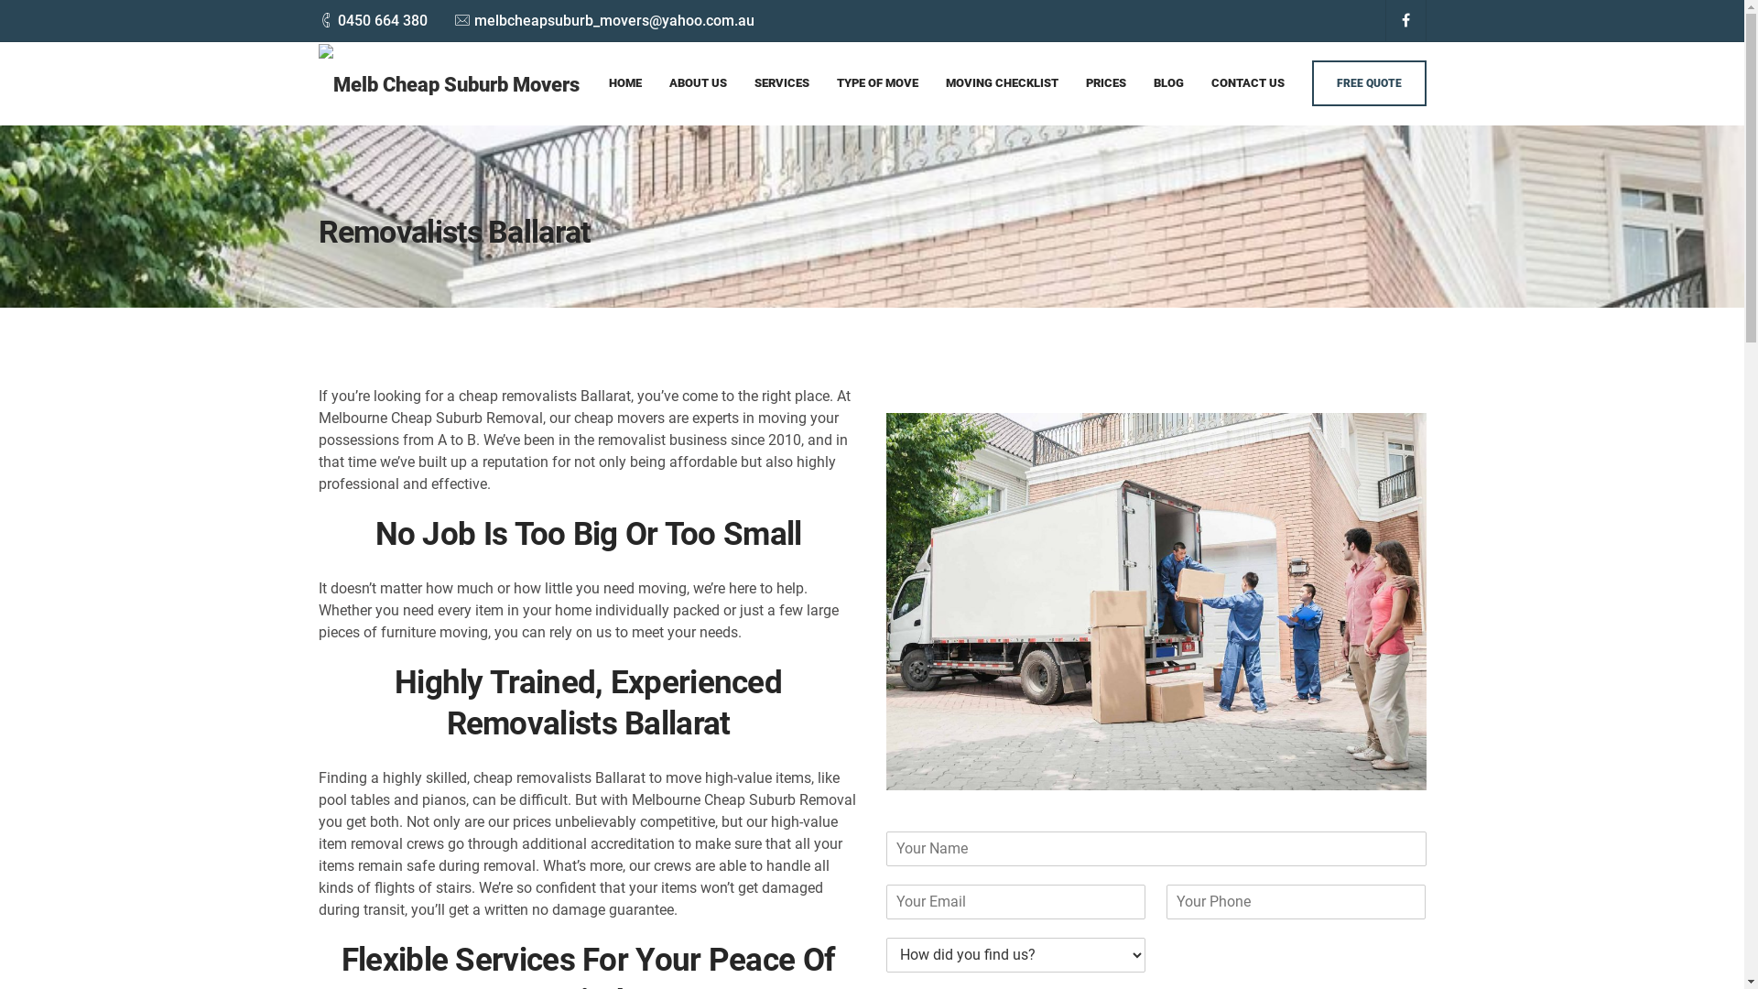 The width and height of the screenshot is (1758, 989). I want to click on Sitemap, so click(341, 954).